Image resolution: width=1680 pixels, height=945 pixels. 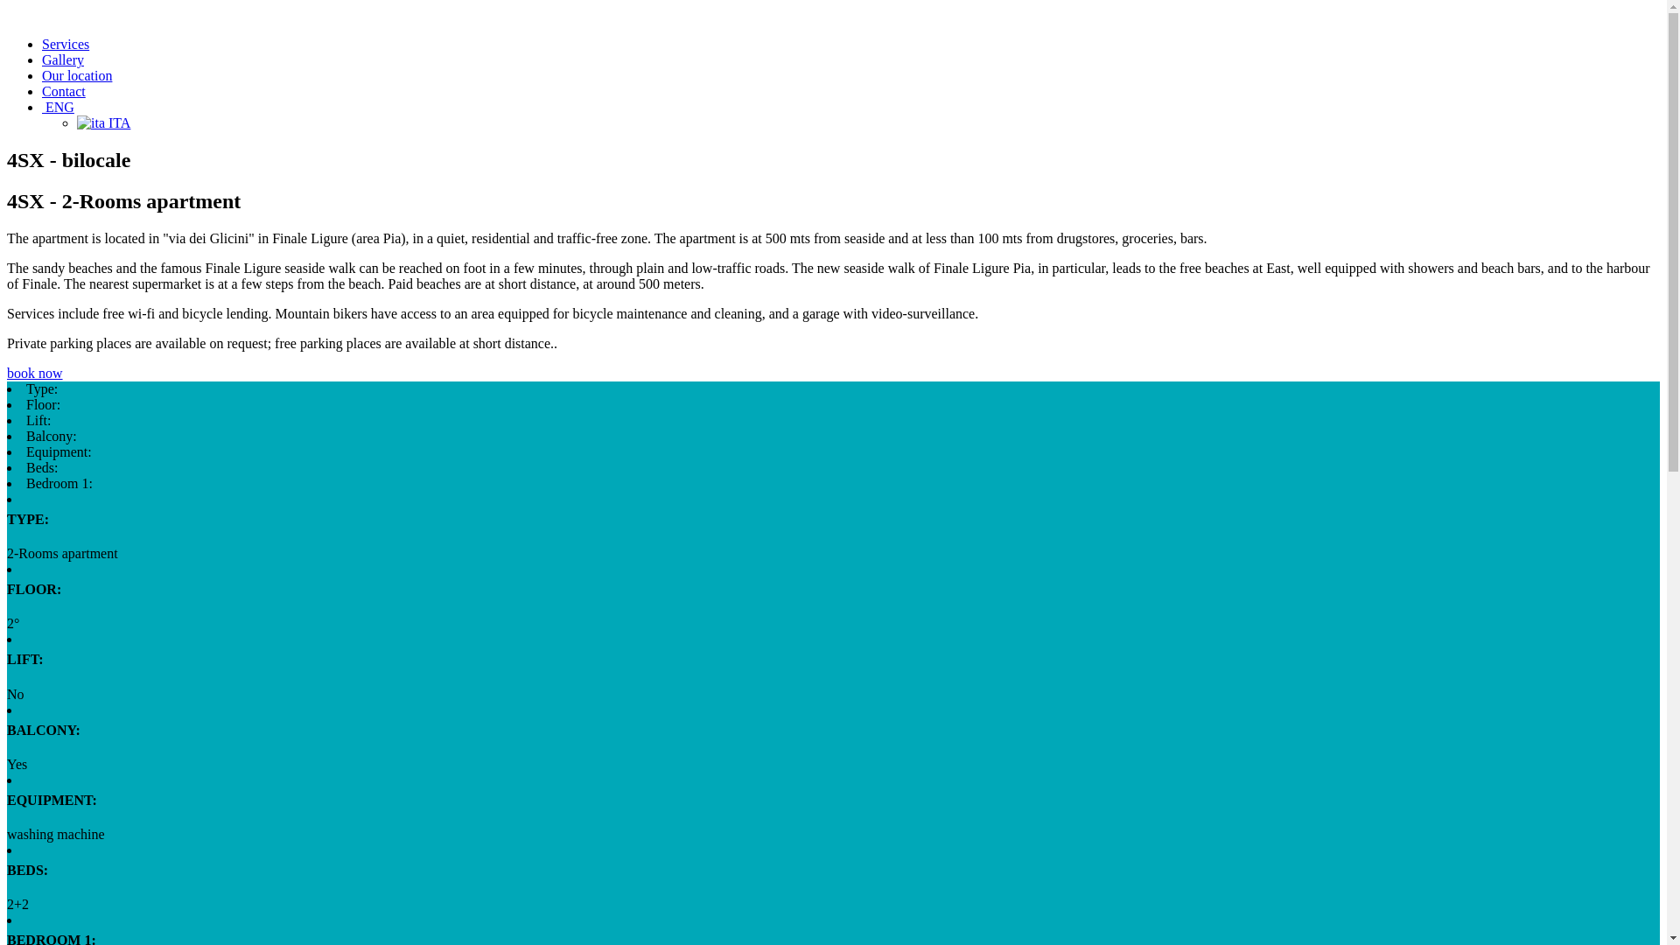 I want to click on ITA, so click(x=103, y=122).